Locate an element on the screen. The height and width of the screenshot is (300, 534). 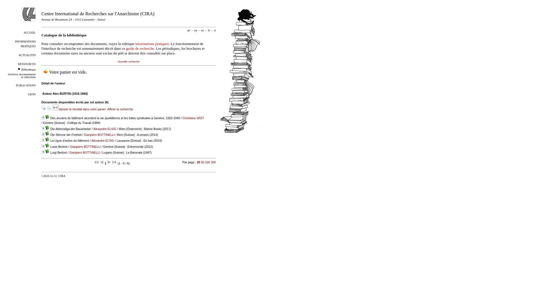
valider is located at coordinates (72, 176).